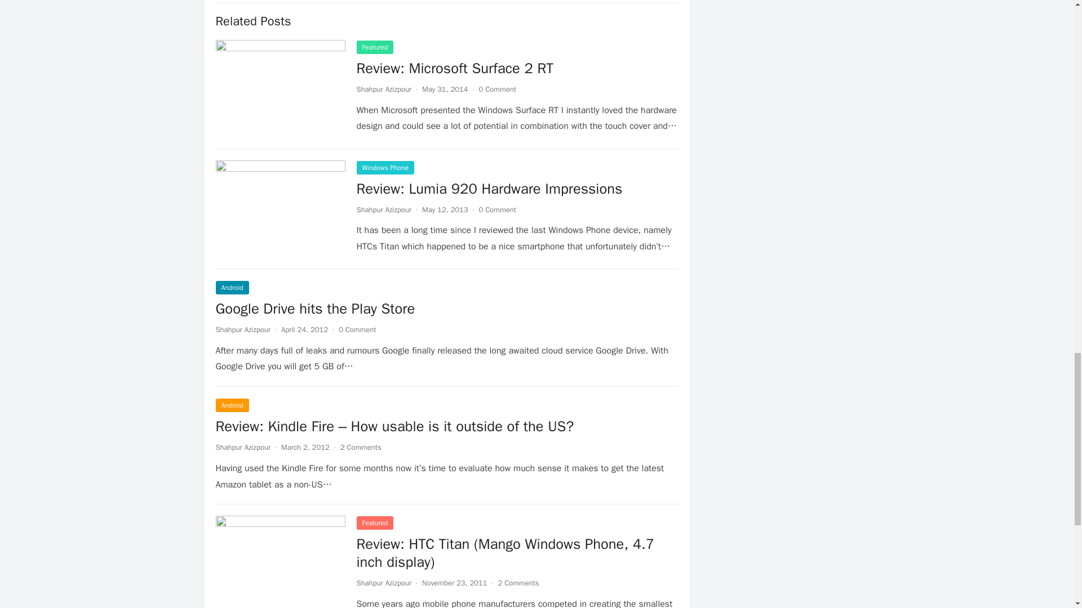 This screenshot has width=1082, height=608. I want to click on Posts by Shahpur Azizpour, so click(383, 583).